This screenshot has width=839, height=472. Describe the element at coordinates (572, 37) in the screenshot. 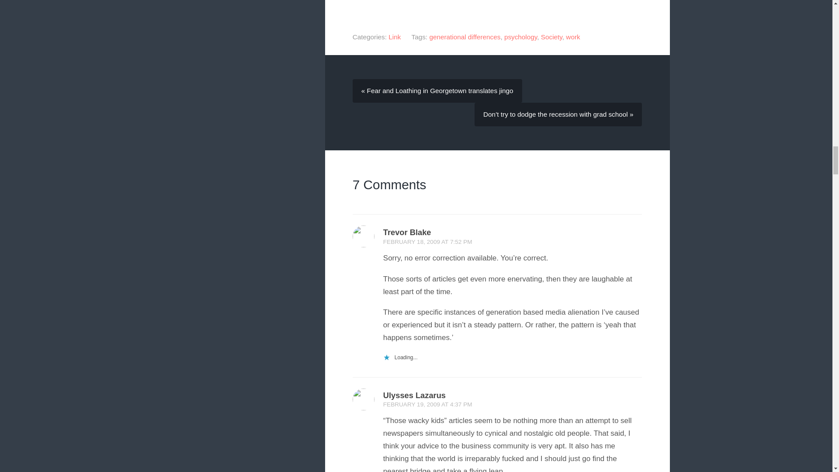

I see `work` at that location.